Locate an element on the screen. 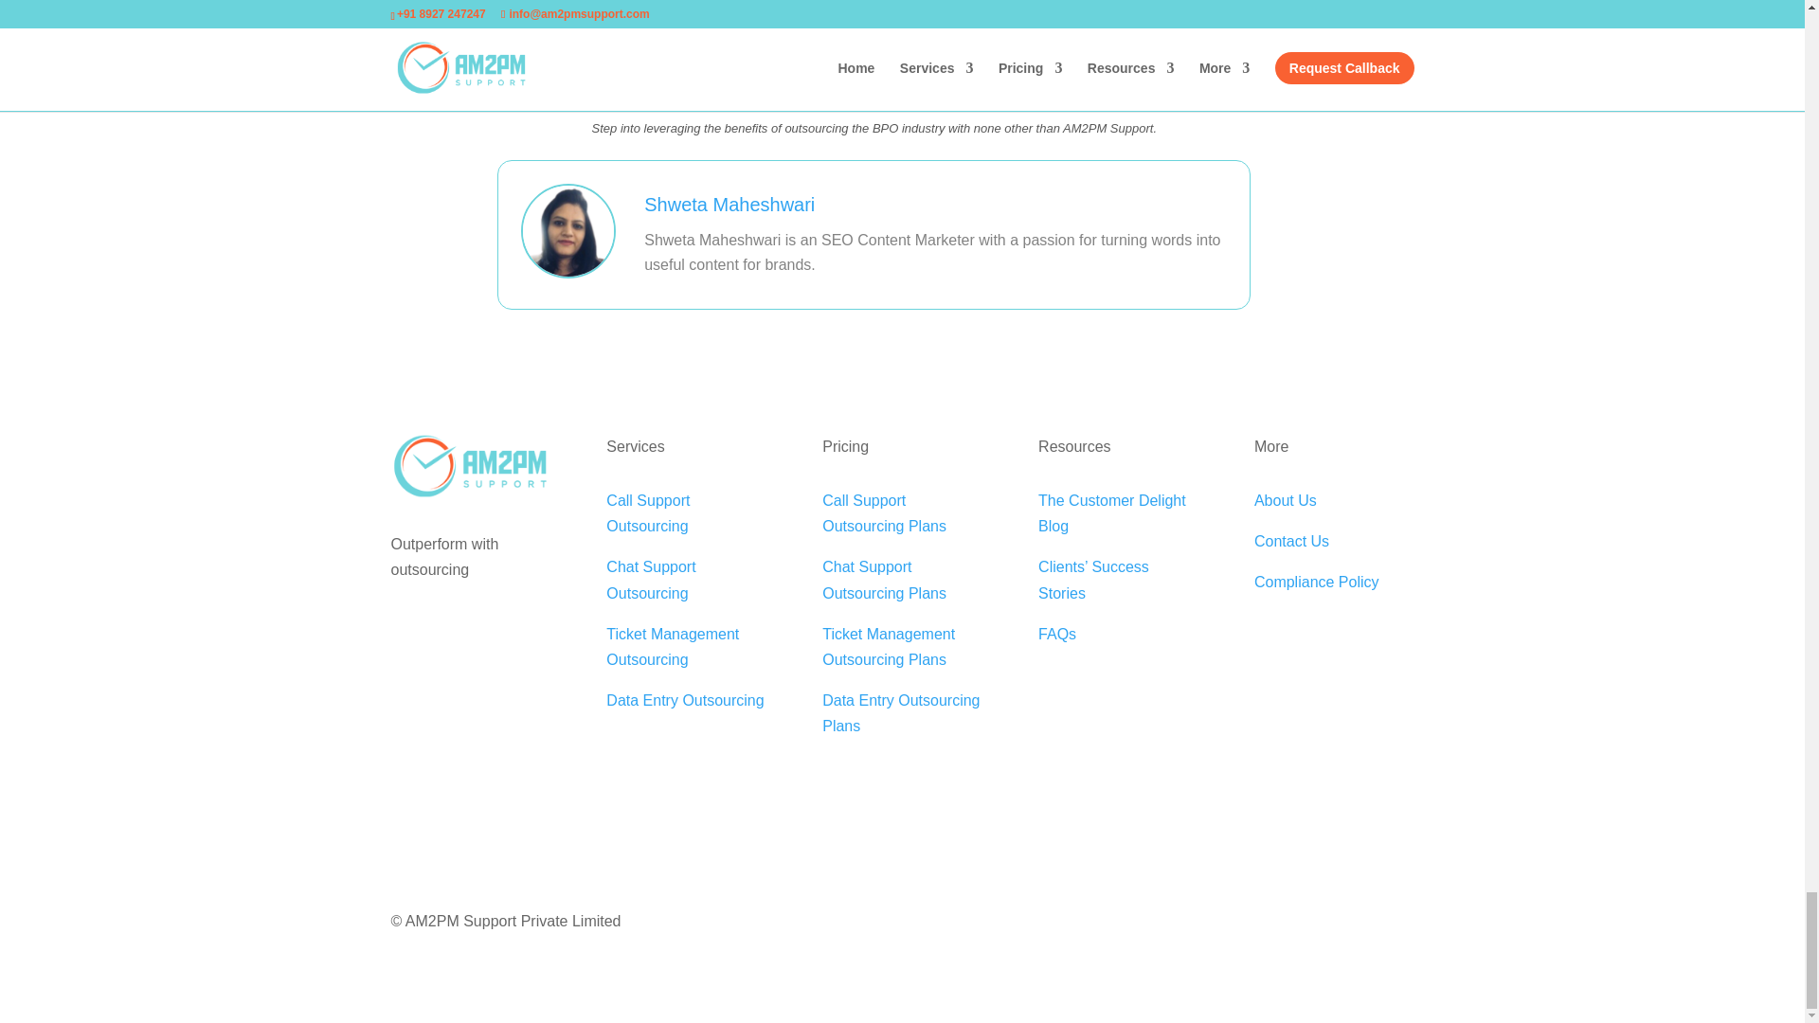  Follow on Facebook is located at coordinates (1360, 924).